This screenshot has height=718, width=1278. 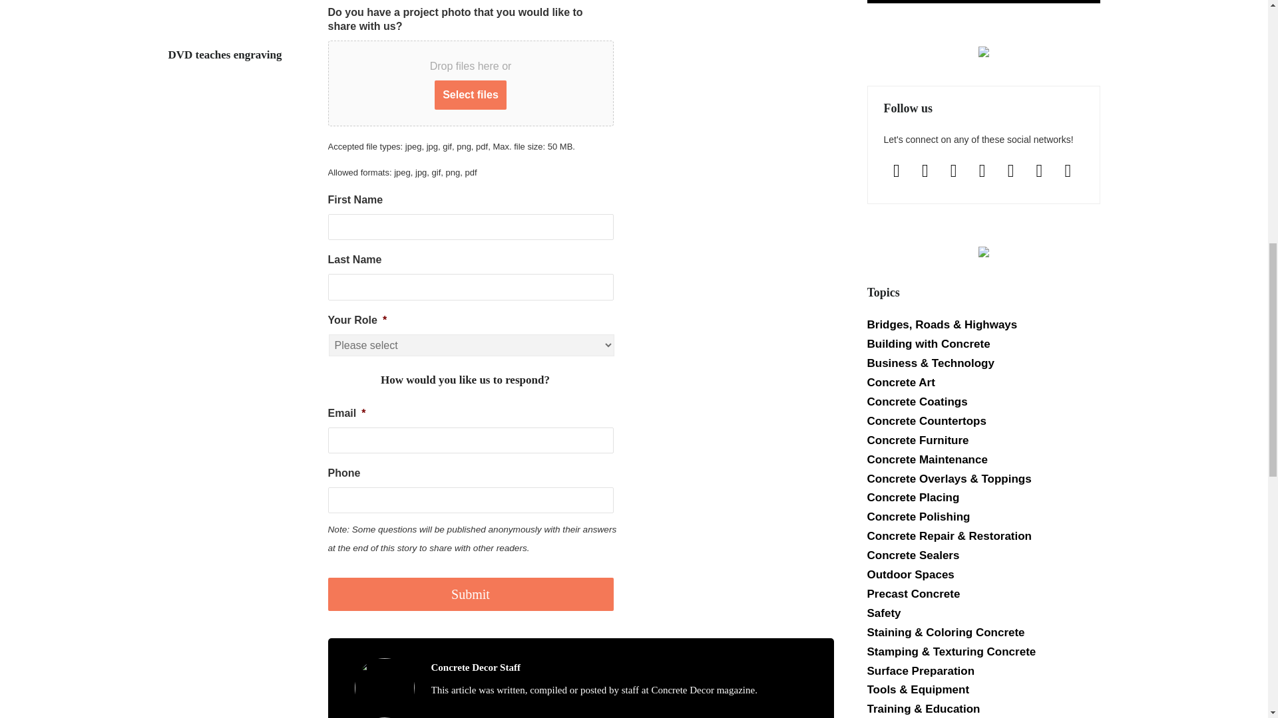 I want to click on Submit, so click(x=470, y=594).